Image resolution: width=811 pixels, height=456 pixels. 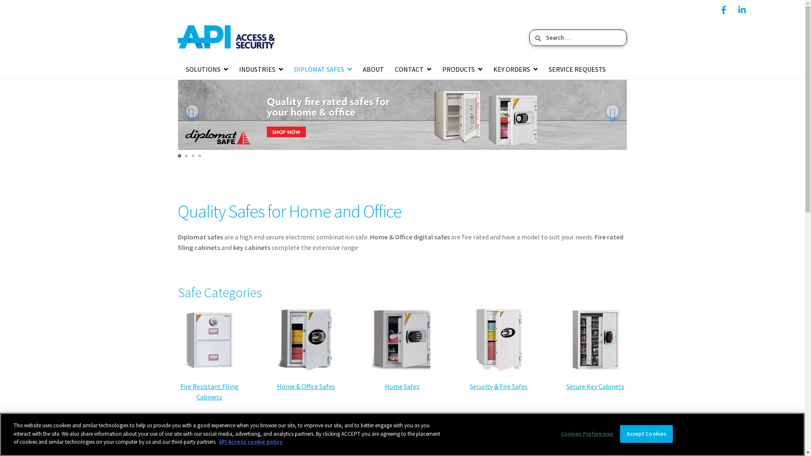 What do you see at coordinates (261, 70) in the screenshot?
I see `INDUSTRIES` at bounding box center [261, 70].